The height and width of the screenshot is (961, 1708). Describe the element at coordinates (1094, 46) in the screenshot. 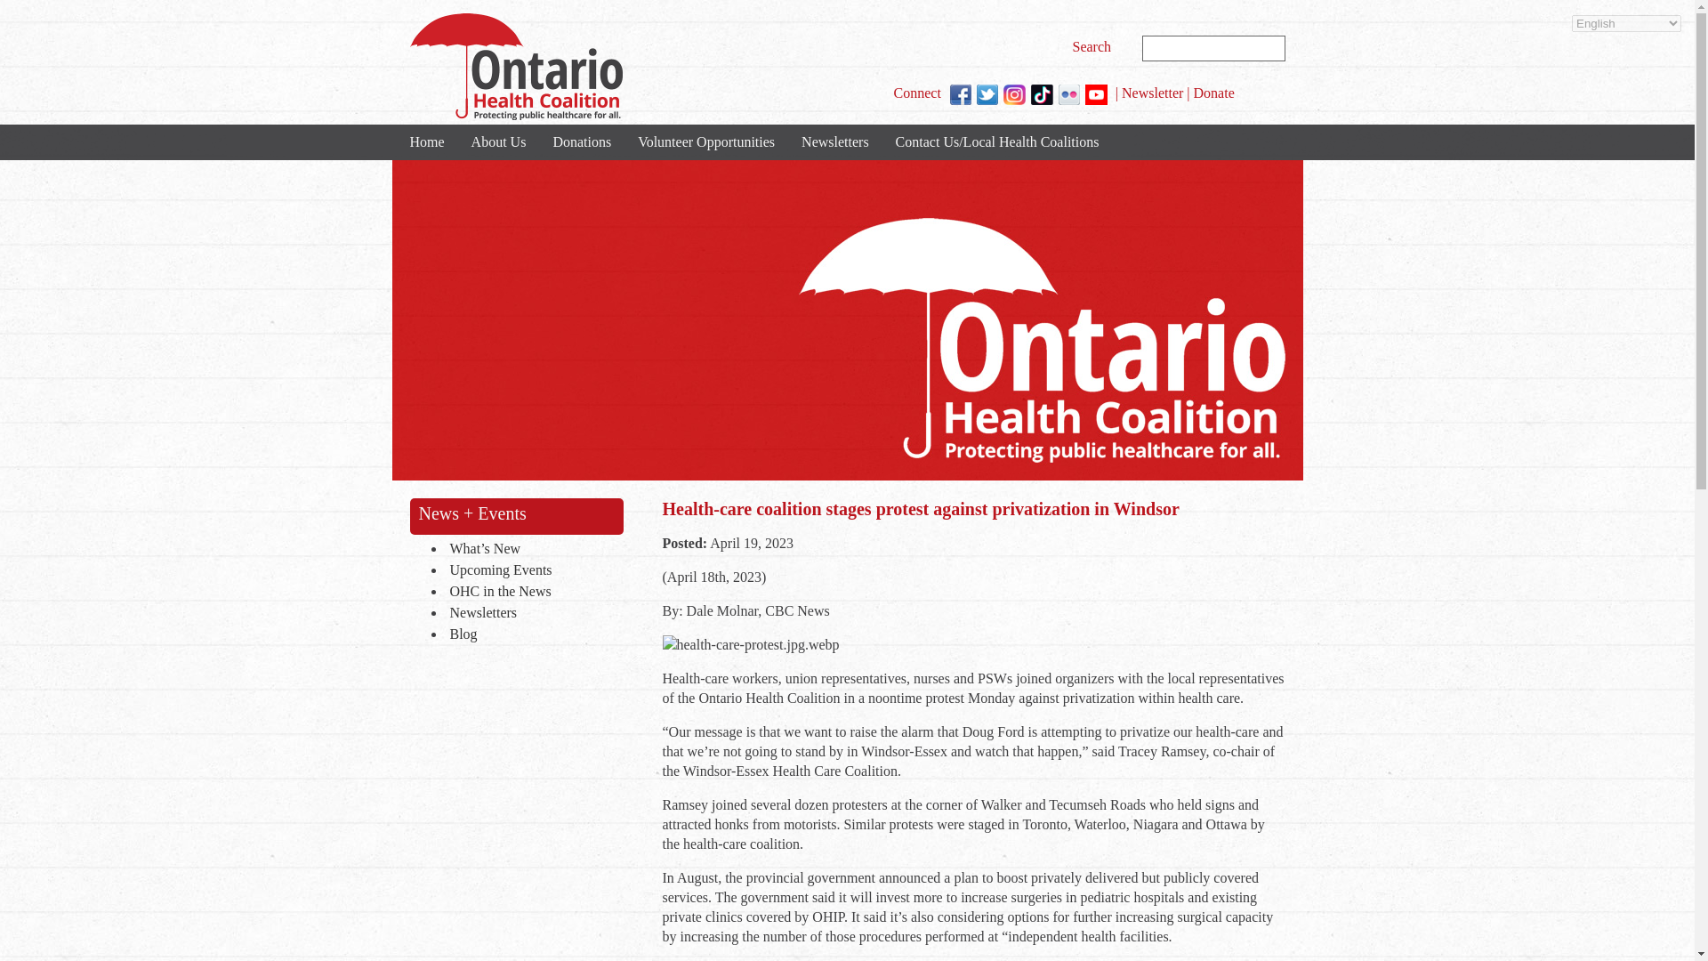

I see `Search` at that location.